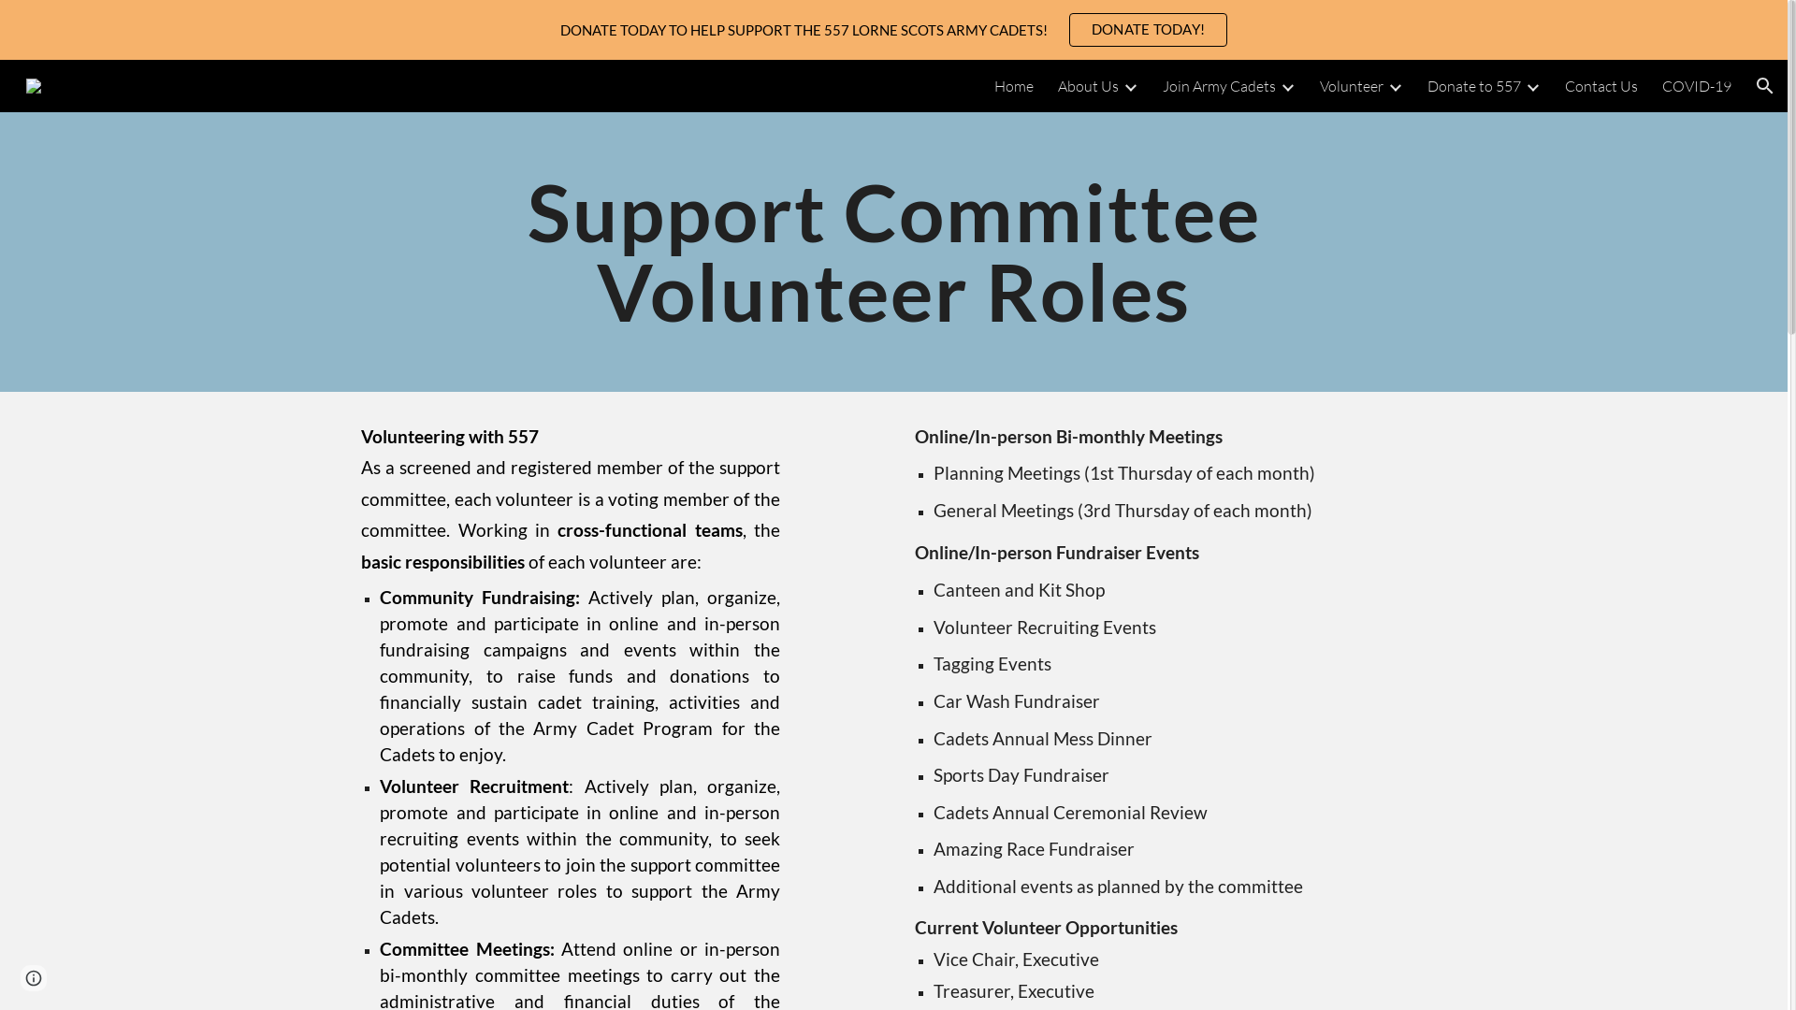 The height and width of the screenshot is (1010, 1796). I want to click on Expand/Collapse, so click(1130, 86).